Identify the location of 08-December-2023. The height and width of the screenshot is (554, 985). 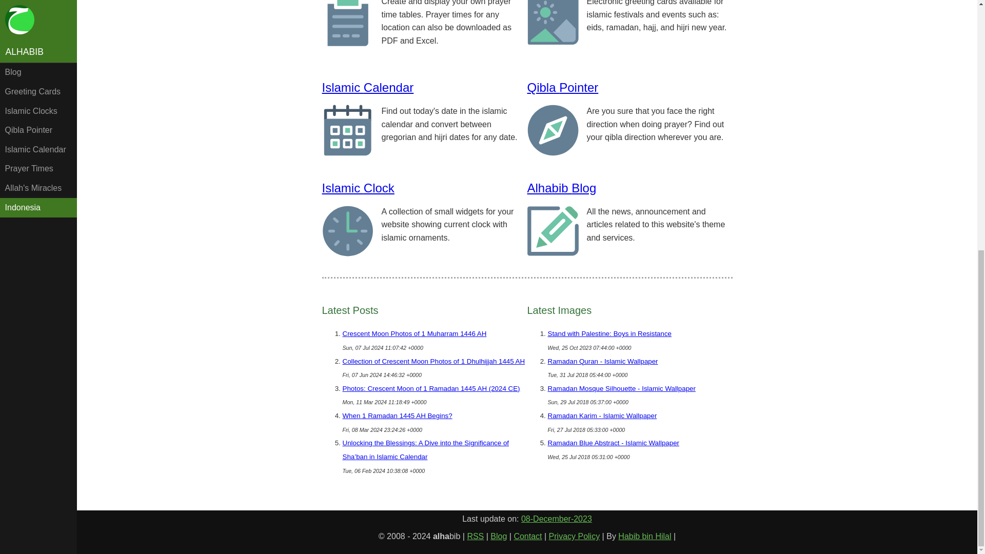
(556, 519).